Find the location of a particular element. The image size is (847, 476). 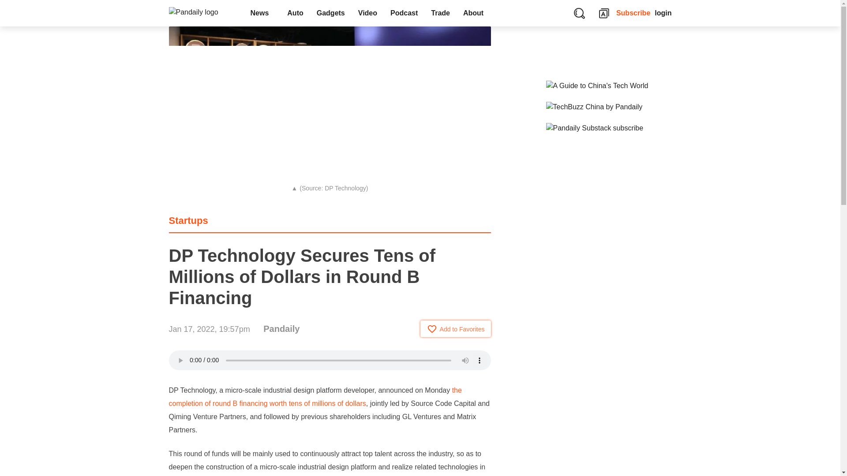

Auto is located at coordinates (295, 13).